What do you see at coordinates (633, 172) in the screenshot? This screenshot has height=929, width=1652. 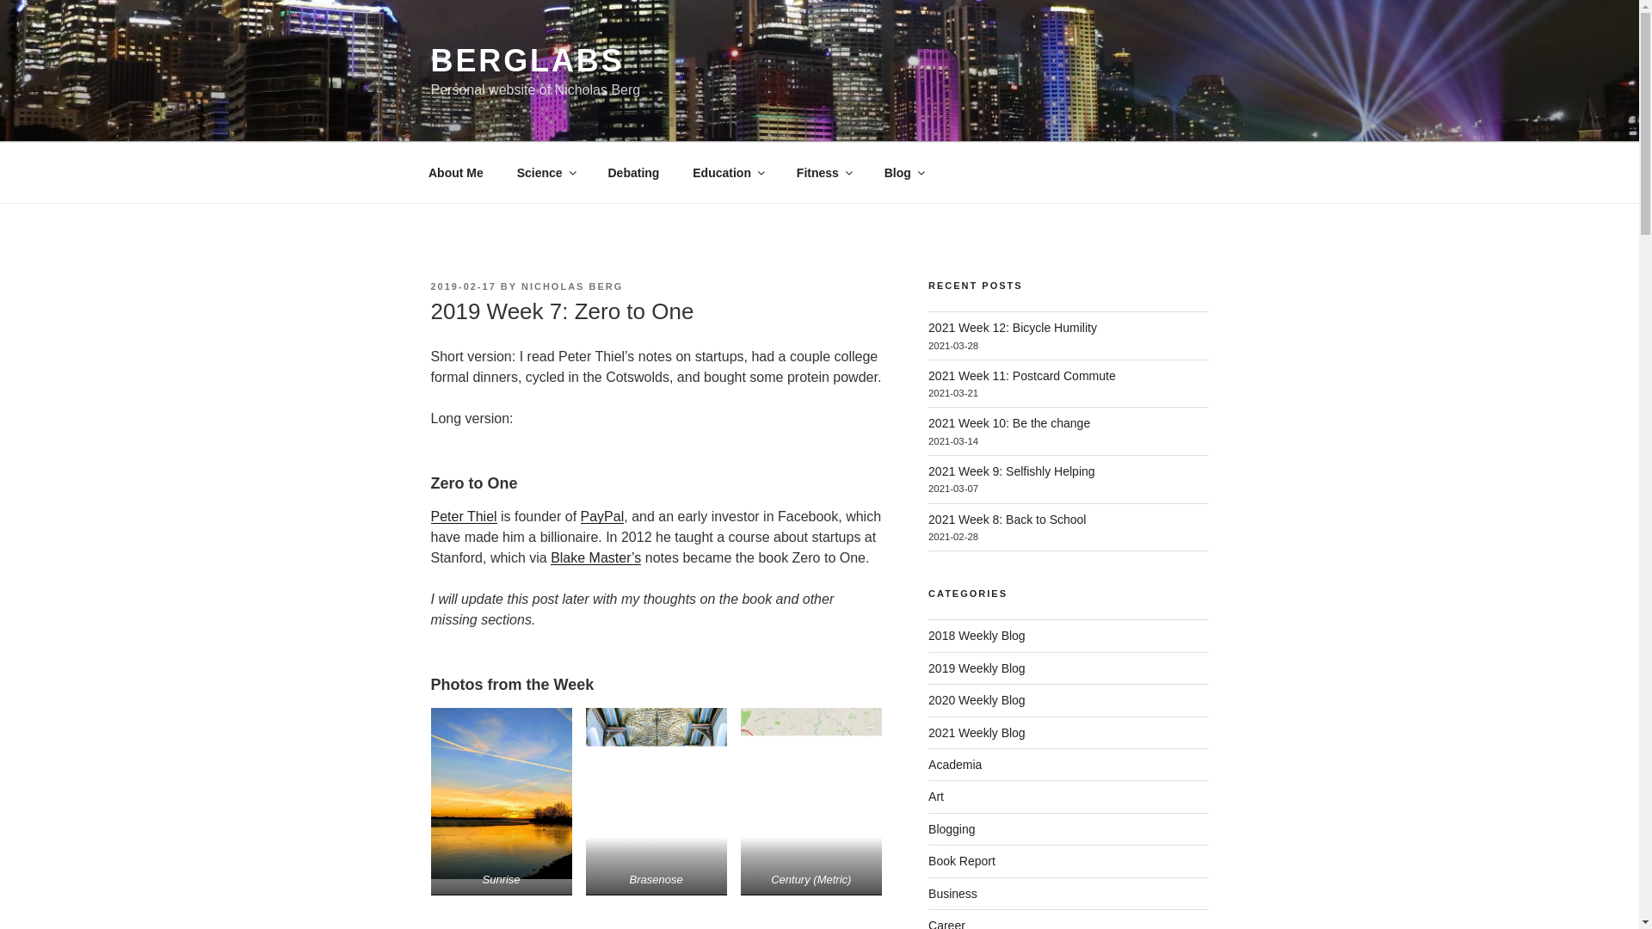 I see `Debating` at bounding box center [633, 172].